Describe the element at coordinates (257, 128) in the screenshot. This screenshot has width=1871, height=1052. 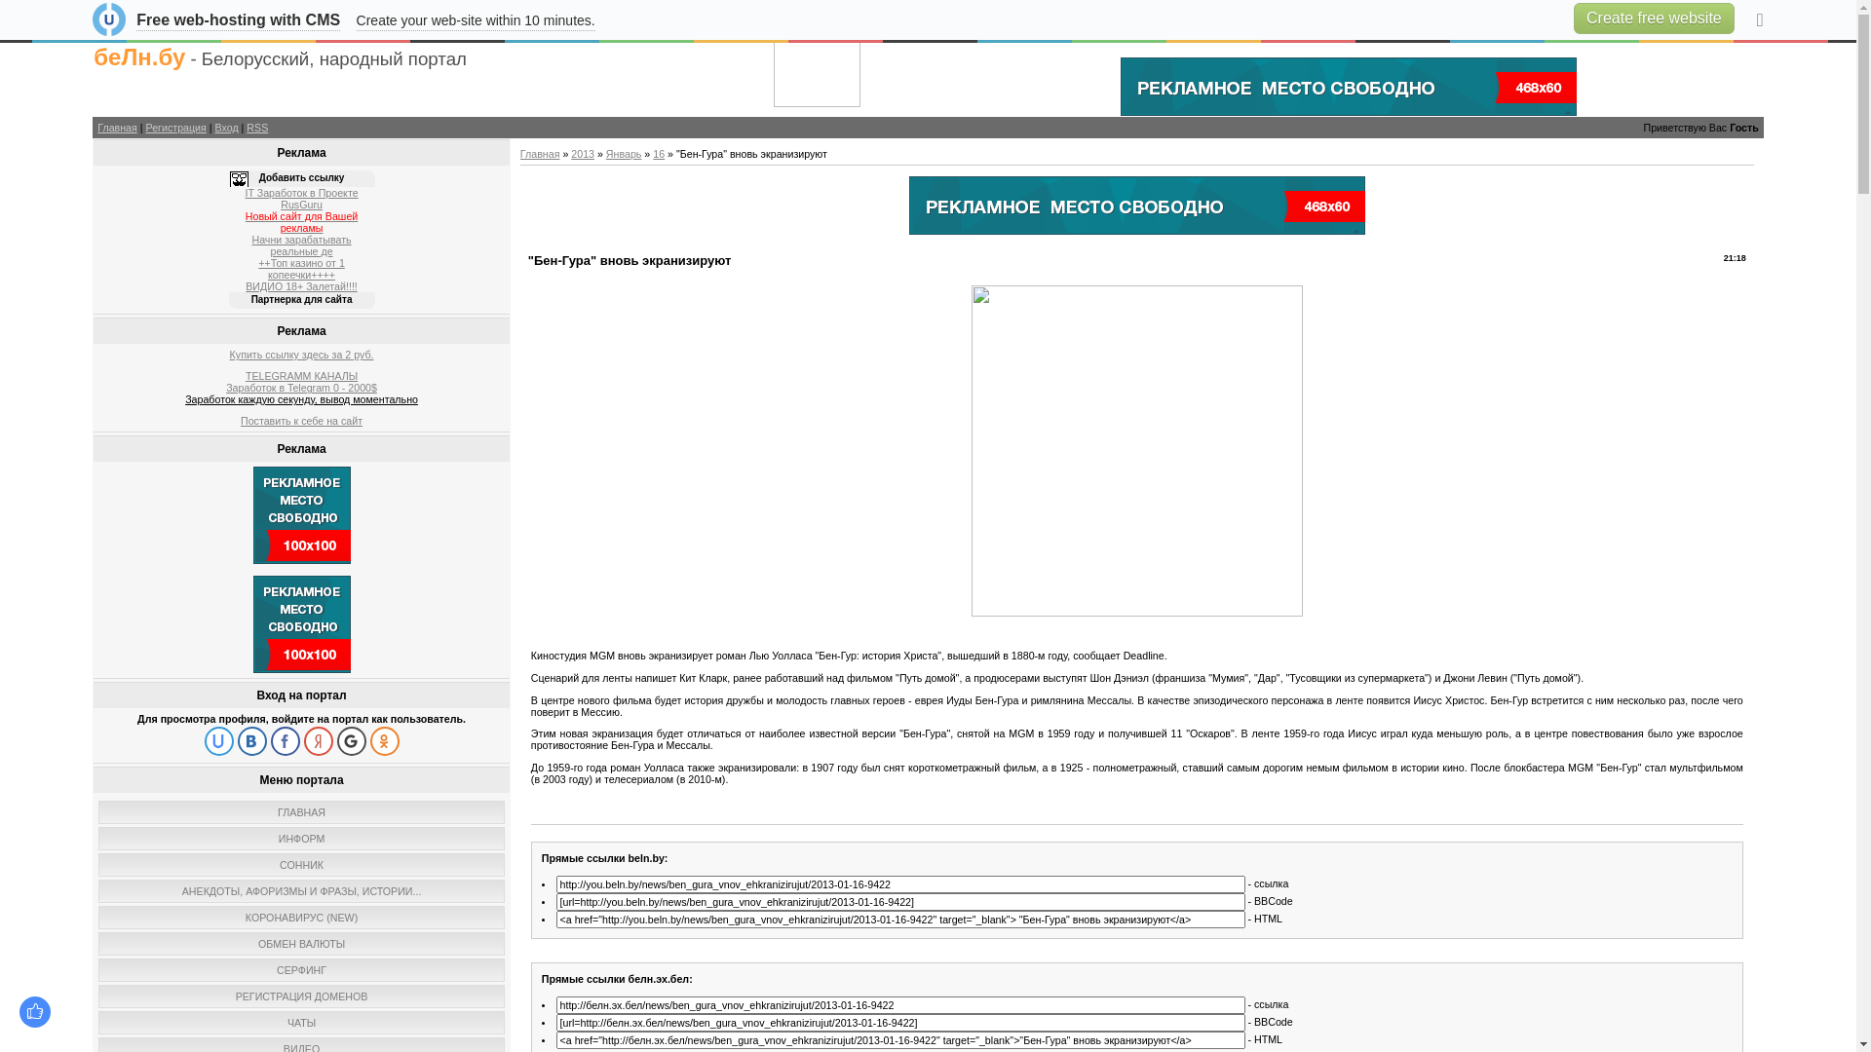
I see `RSS` at that location.